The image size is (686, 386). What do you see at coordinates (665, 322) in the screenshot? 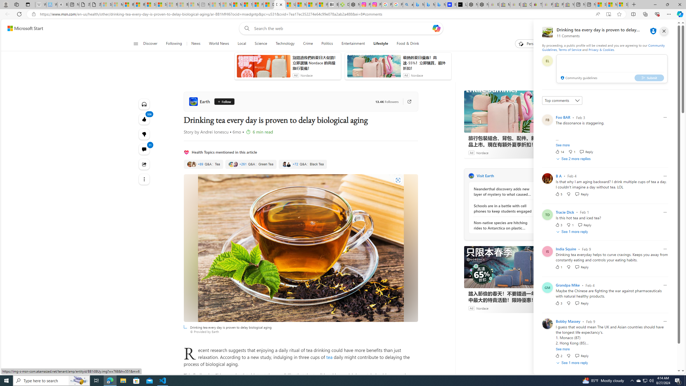
I see `Report comment` at bounding box center [665, 322].